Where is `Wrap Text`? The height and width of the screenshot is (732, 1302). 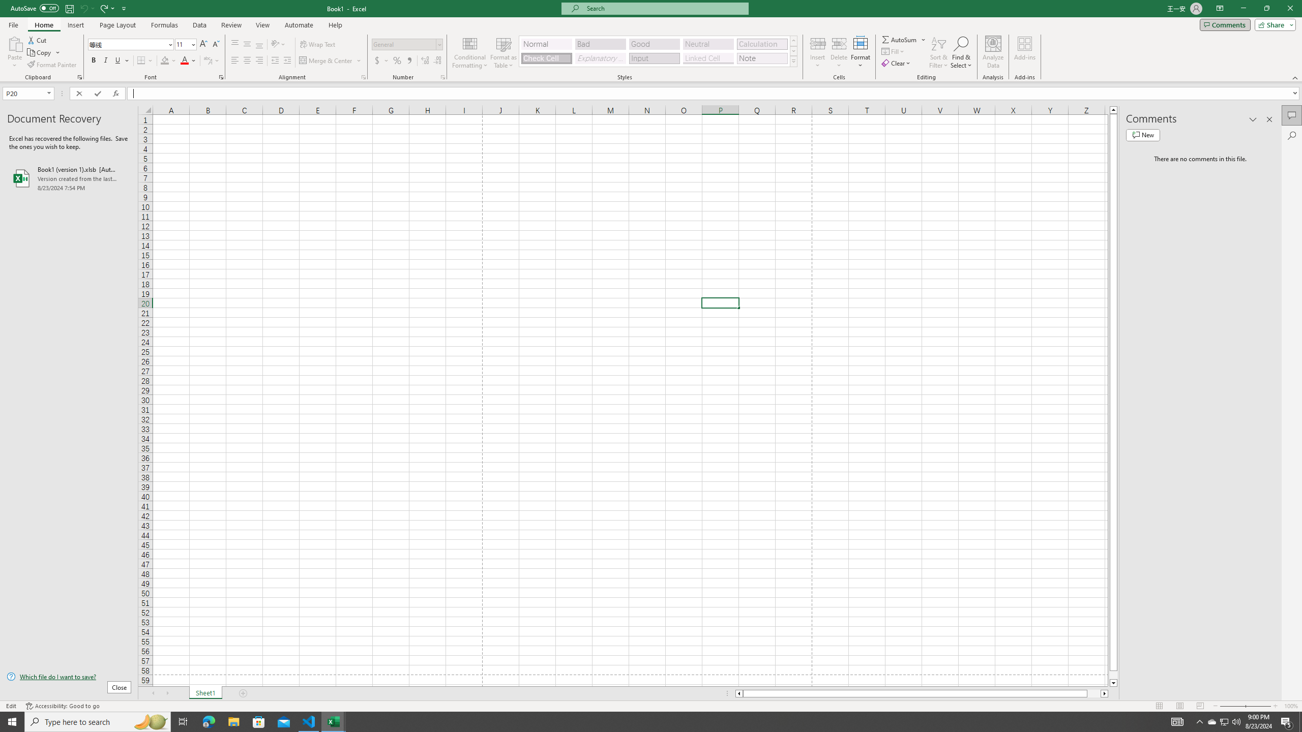
Wrap Text is located at coordinates (318, 45).